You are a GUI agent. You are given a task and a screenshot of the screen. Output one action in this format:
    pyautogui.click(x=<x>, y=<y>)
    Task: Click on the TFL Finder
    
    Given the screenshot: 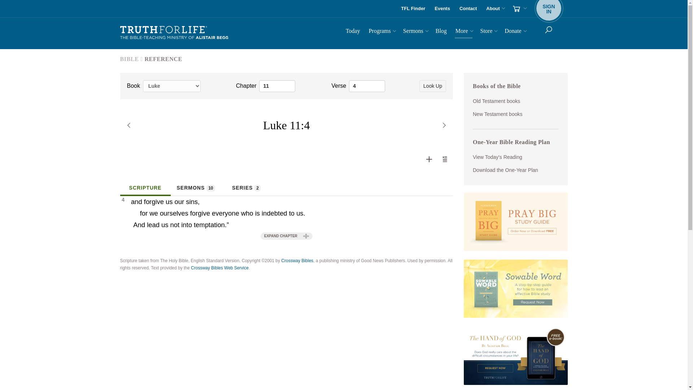 What is the action you would take?
    pyautogui.click(x=519, y=9)
    